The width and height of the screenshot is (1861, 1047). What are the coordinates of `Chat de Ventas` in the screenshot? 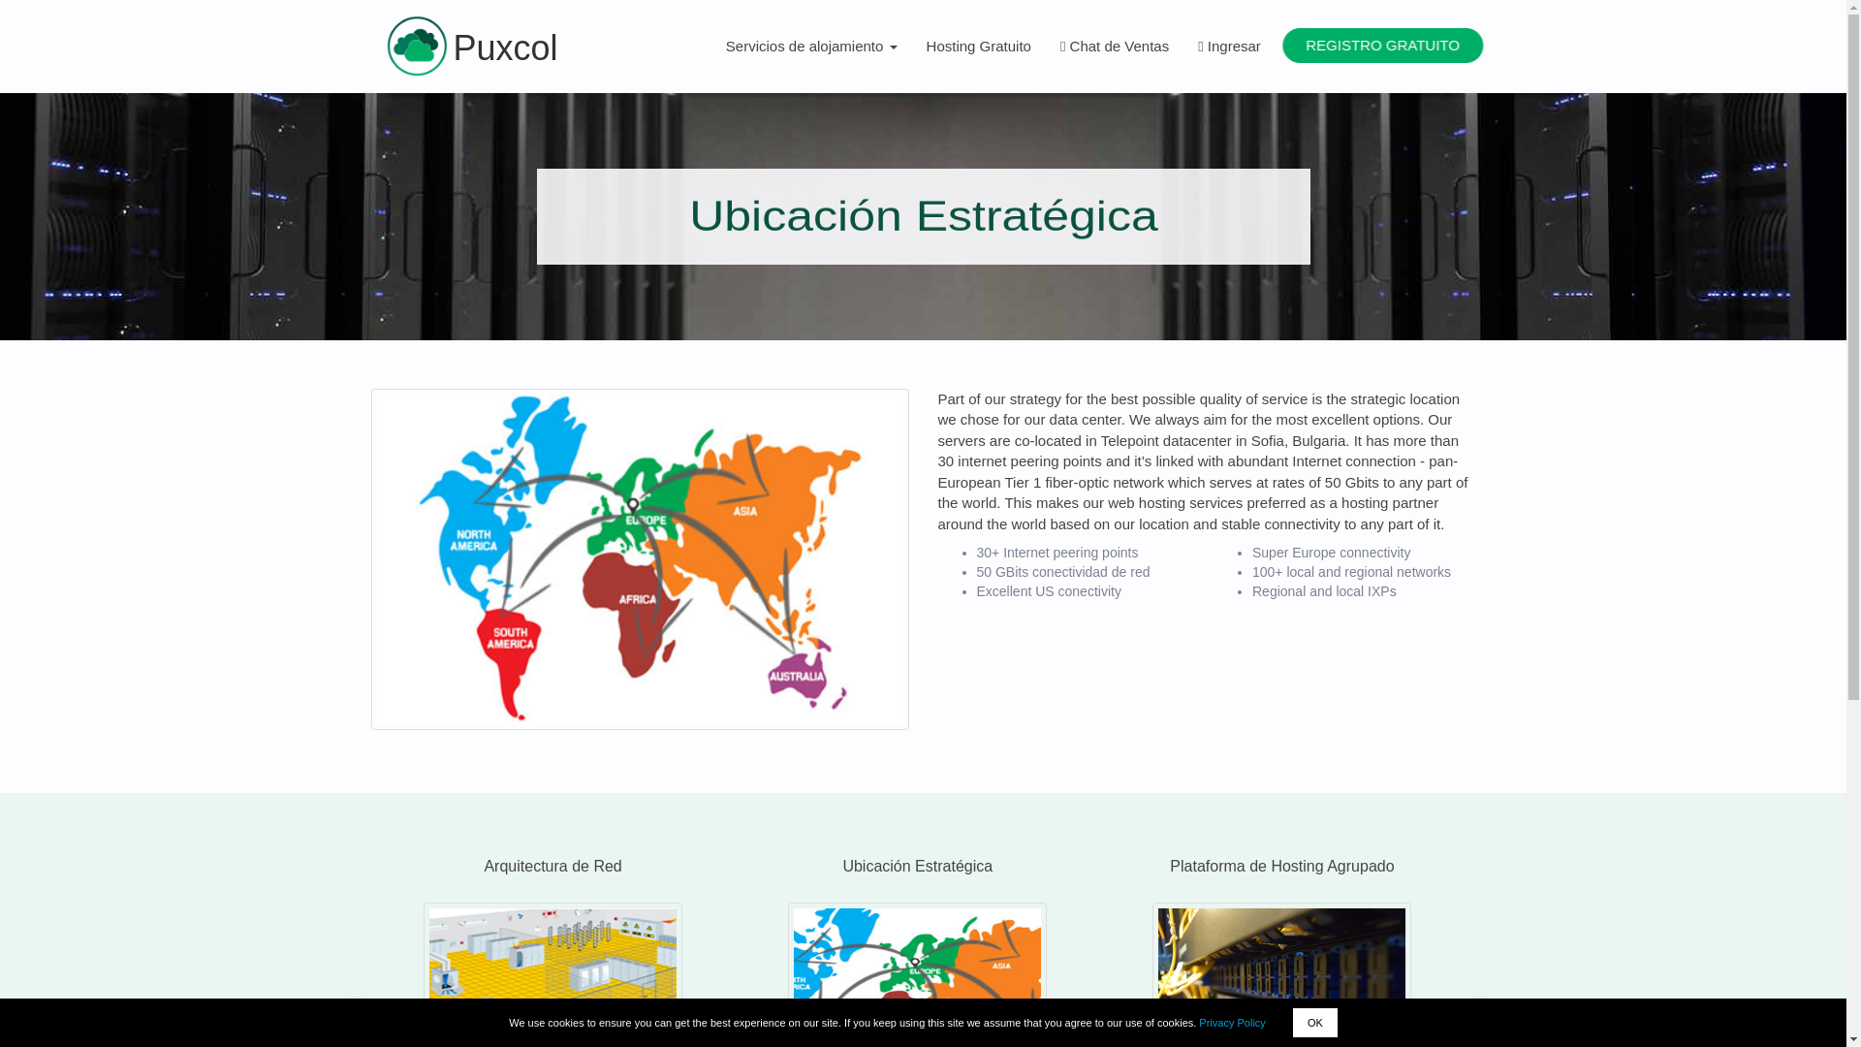 It's located at (1115, 47).